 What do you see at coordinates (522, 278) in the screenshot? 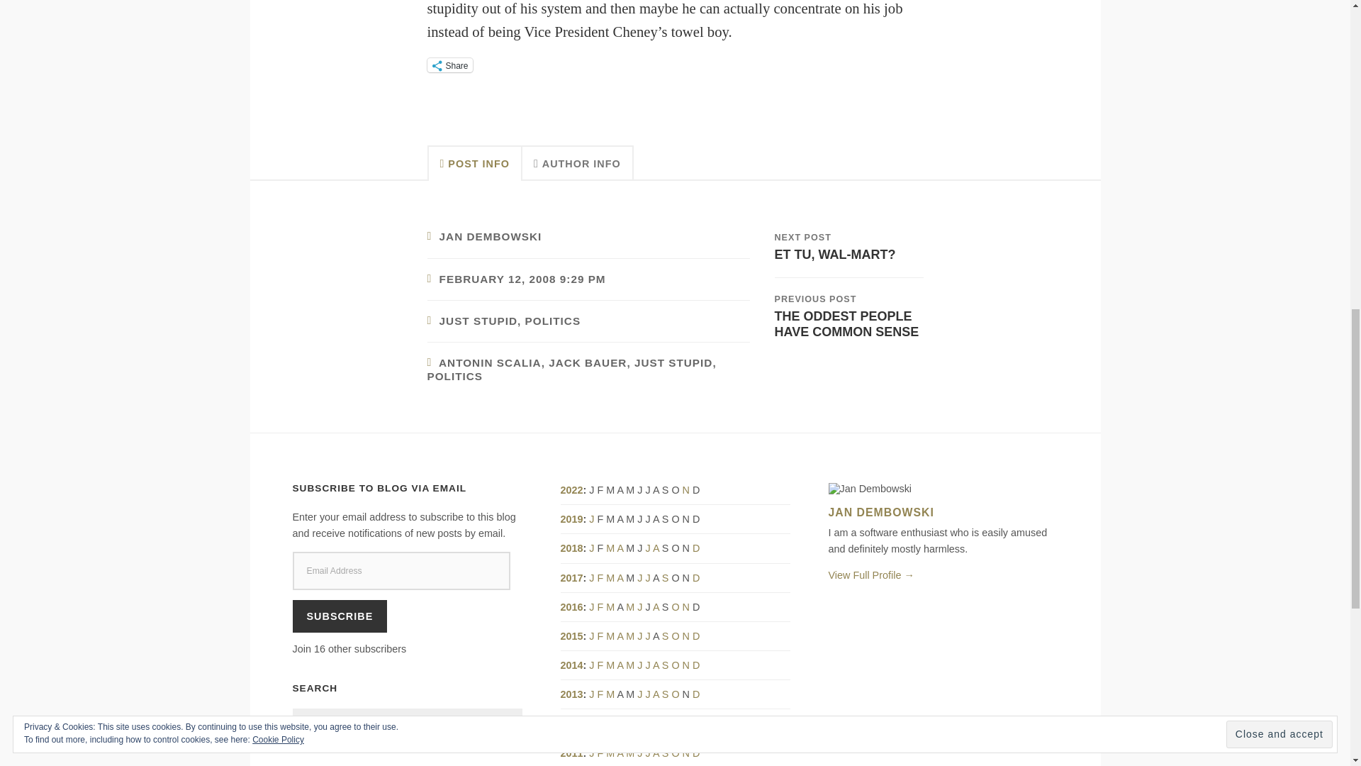
I see `FEBRUARY 12, 2008 9:29 PM` at bounding box center [522, 278].